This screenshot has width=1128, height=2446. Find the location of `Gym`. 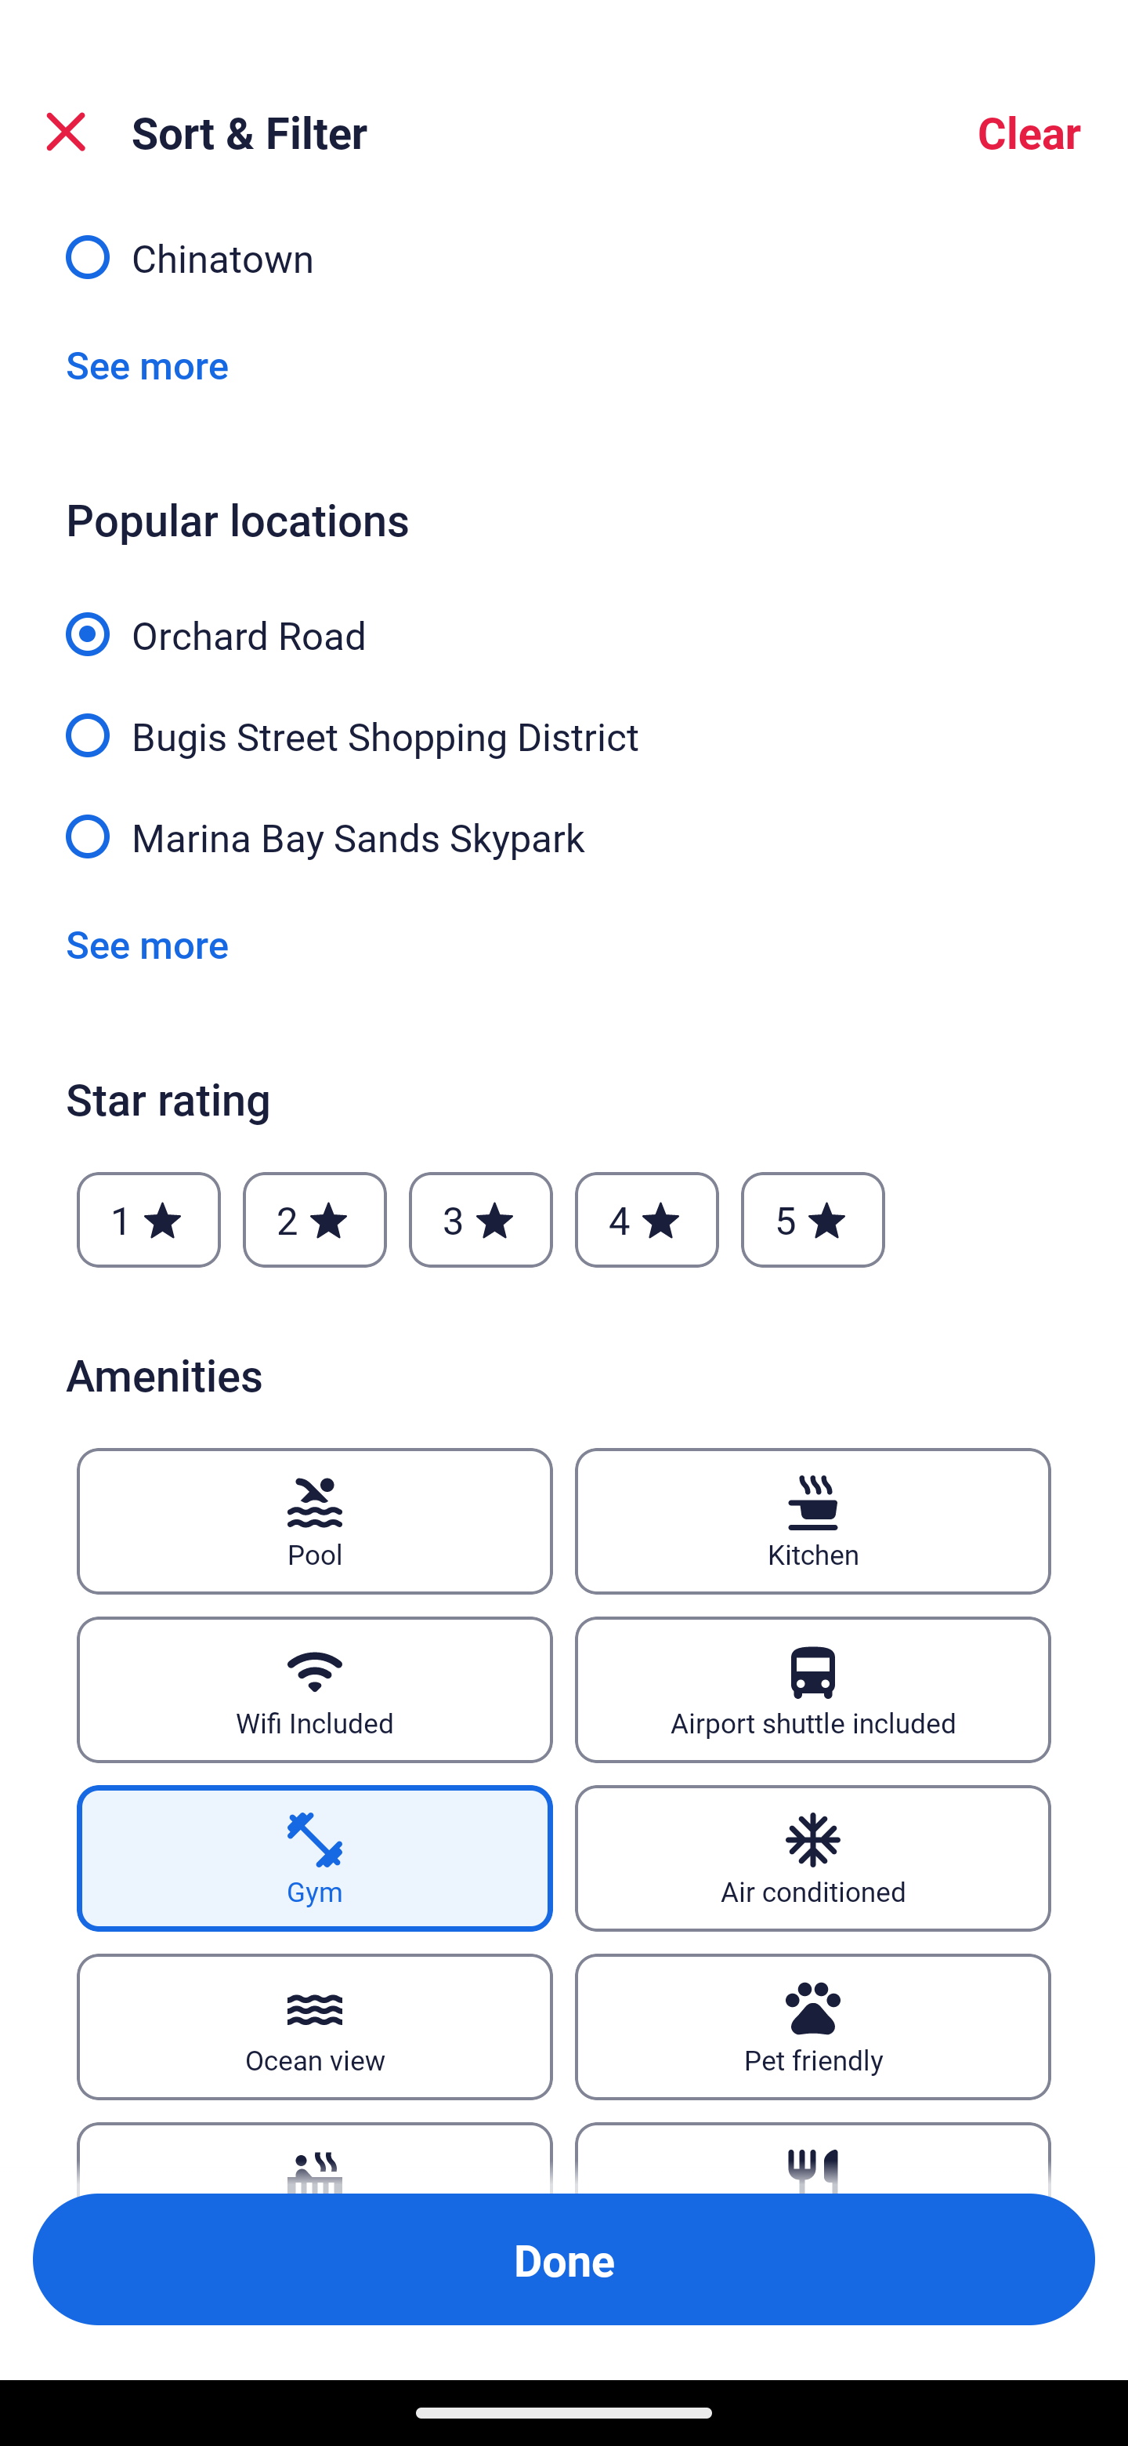

Gym is located at coordinates (314, 1858).